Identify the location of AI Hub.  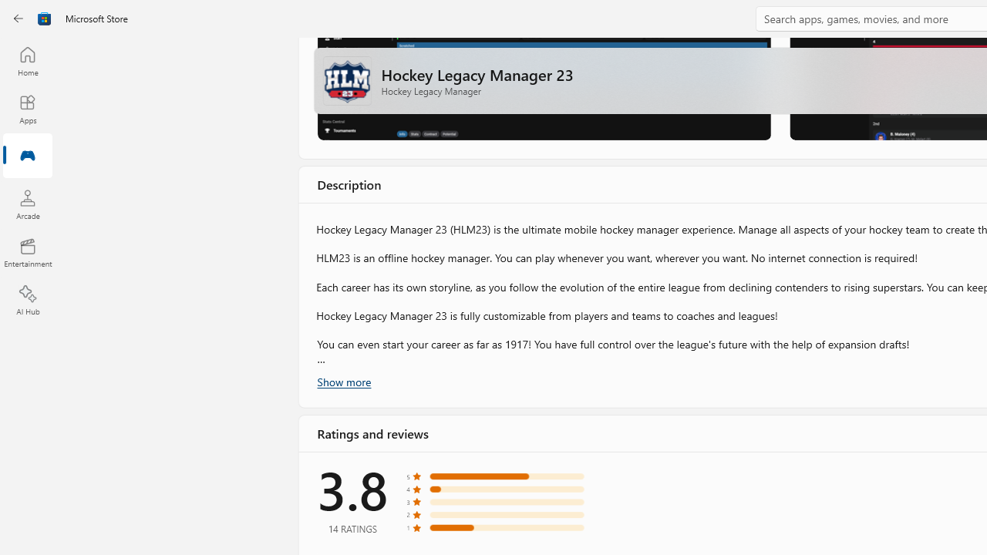
(28, 301).